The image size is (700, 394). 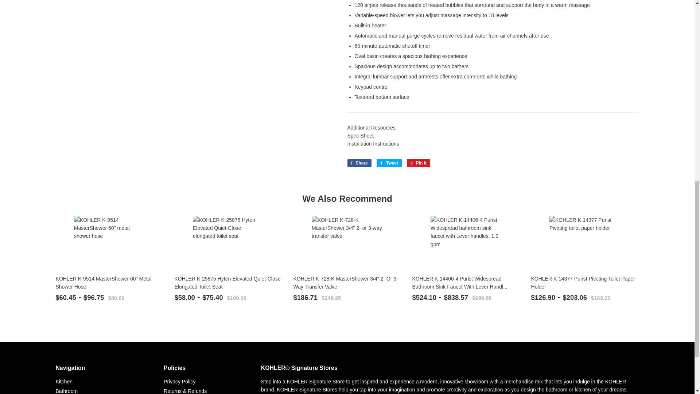 What do you see at coordinates (419, 163) in the screenshot?
I see `Pin on Pinterest` at bounding box center [419, 163].